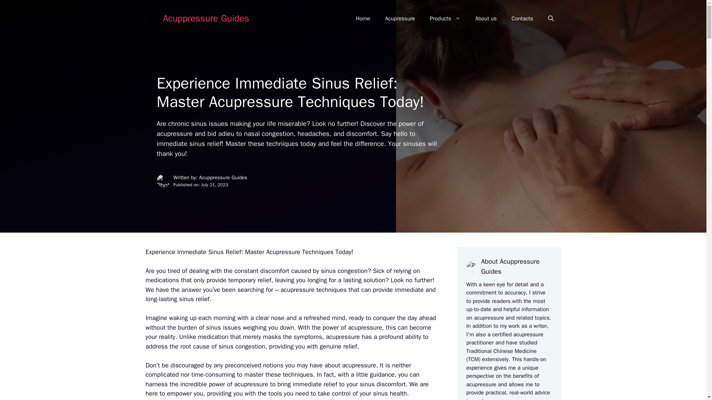 This screenshot has height=400, width=712. What do you see at coordinates (363, 19) in the screenshot?
I see `Home` at bounding box center [363, 19].